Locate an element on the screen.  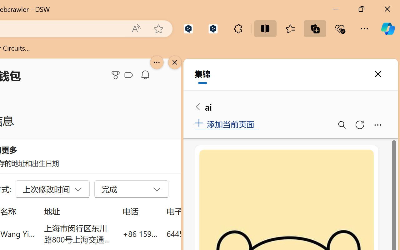
Microsoft Rewards is located at coordinates (117, 75).